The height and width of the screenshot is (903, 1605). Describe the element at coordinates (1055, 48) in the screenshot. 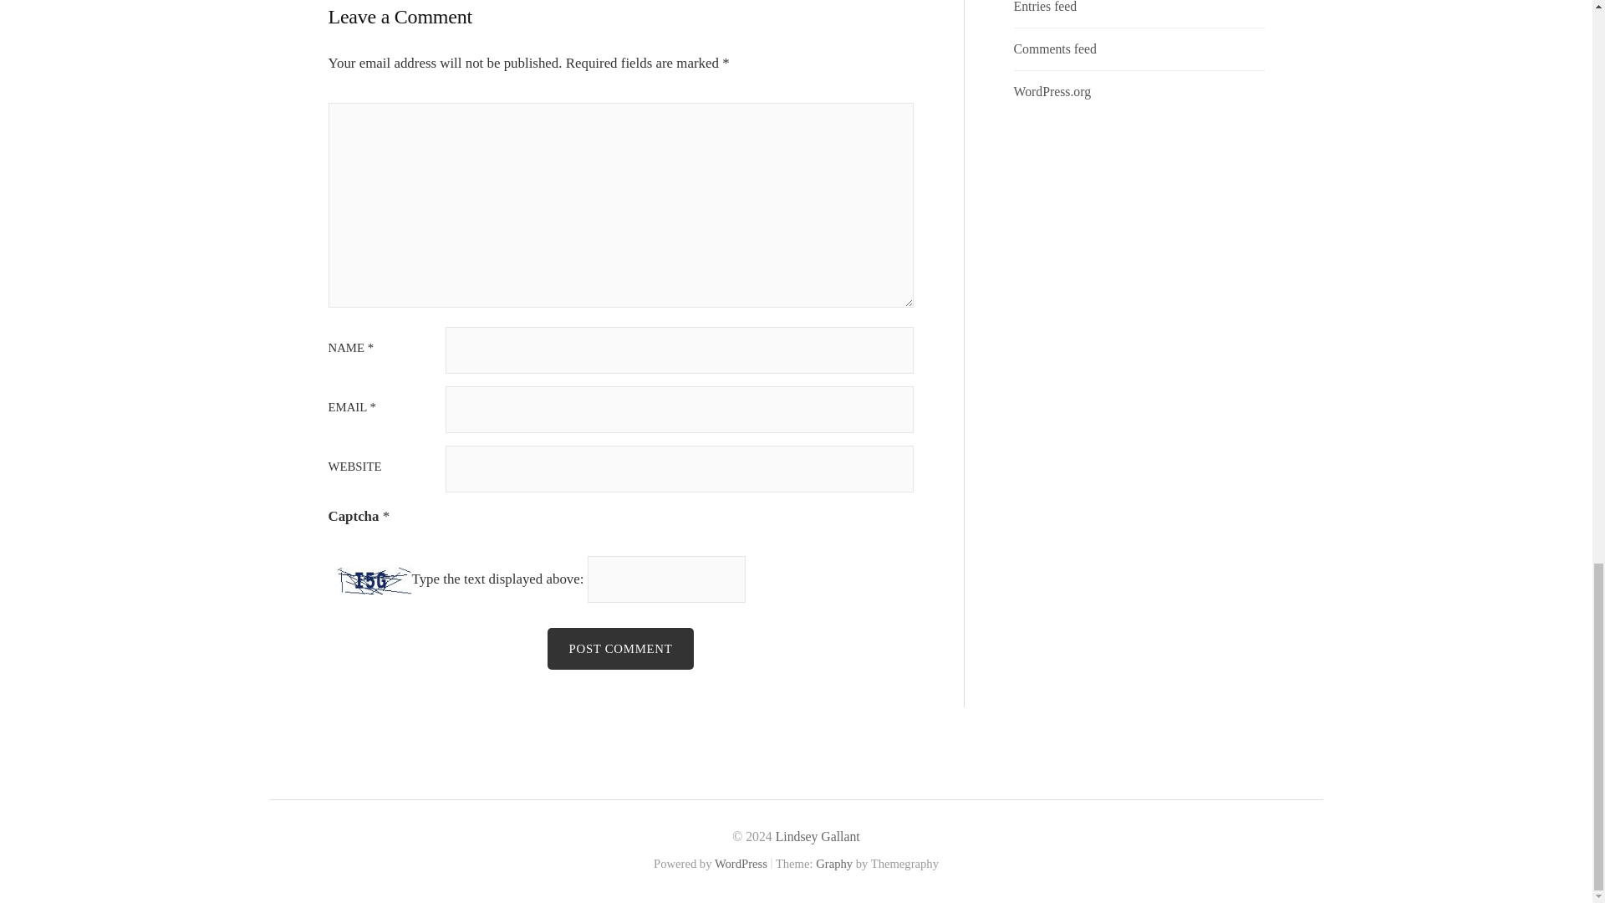

I see `Comments feed` at that location.